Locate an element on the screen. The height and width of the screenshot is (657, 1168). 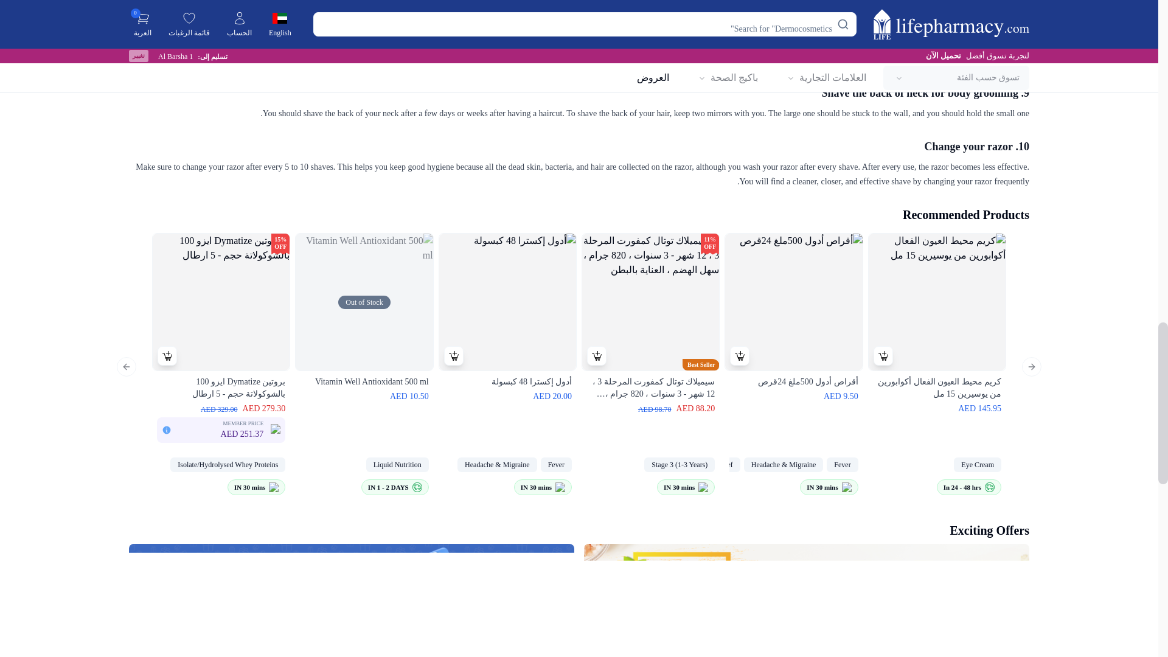
Eye Cream is located at coordinates (937, 465).